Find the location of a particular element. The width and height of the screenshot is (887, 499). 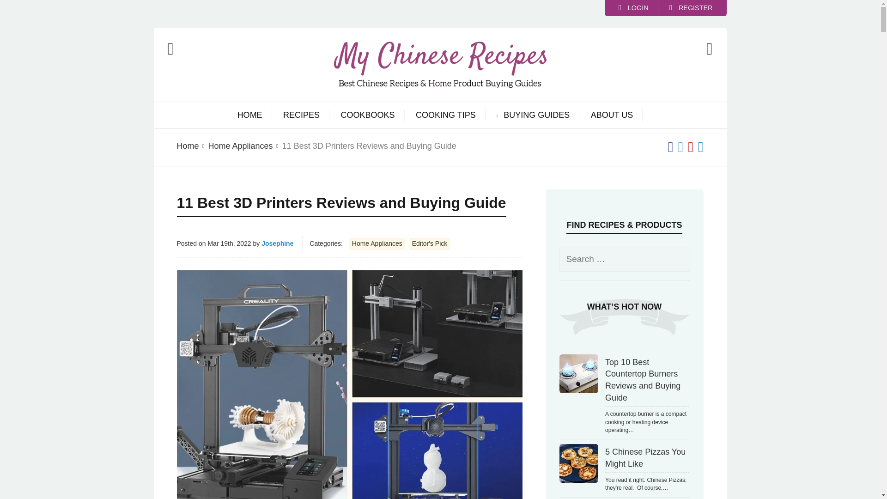

Top 10 Best Countertop Burners Reviews and Buying Guide is located at coordinates (578, 374).